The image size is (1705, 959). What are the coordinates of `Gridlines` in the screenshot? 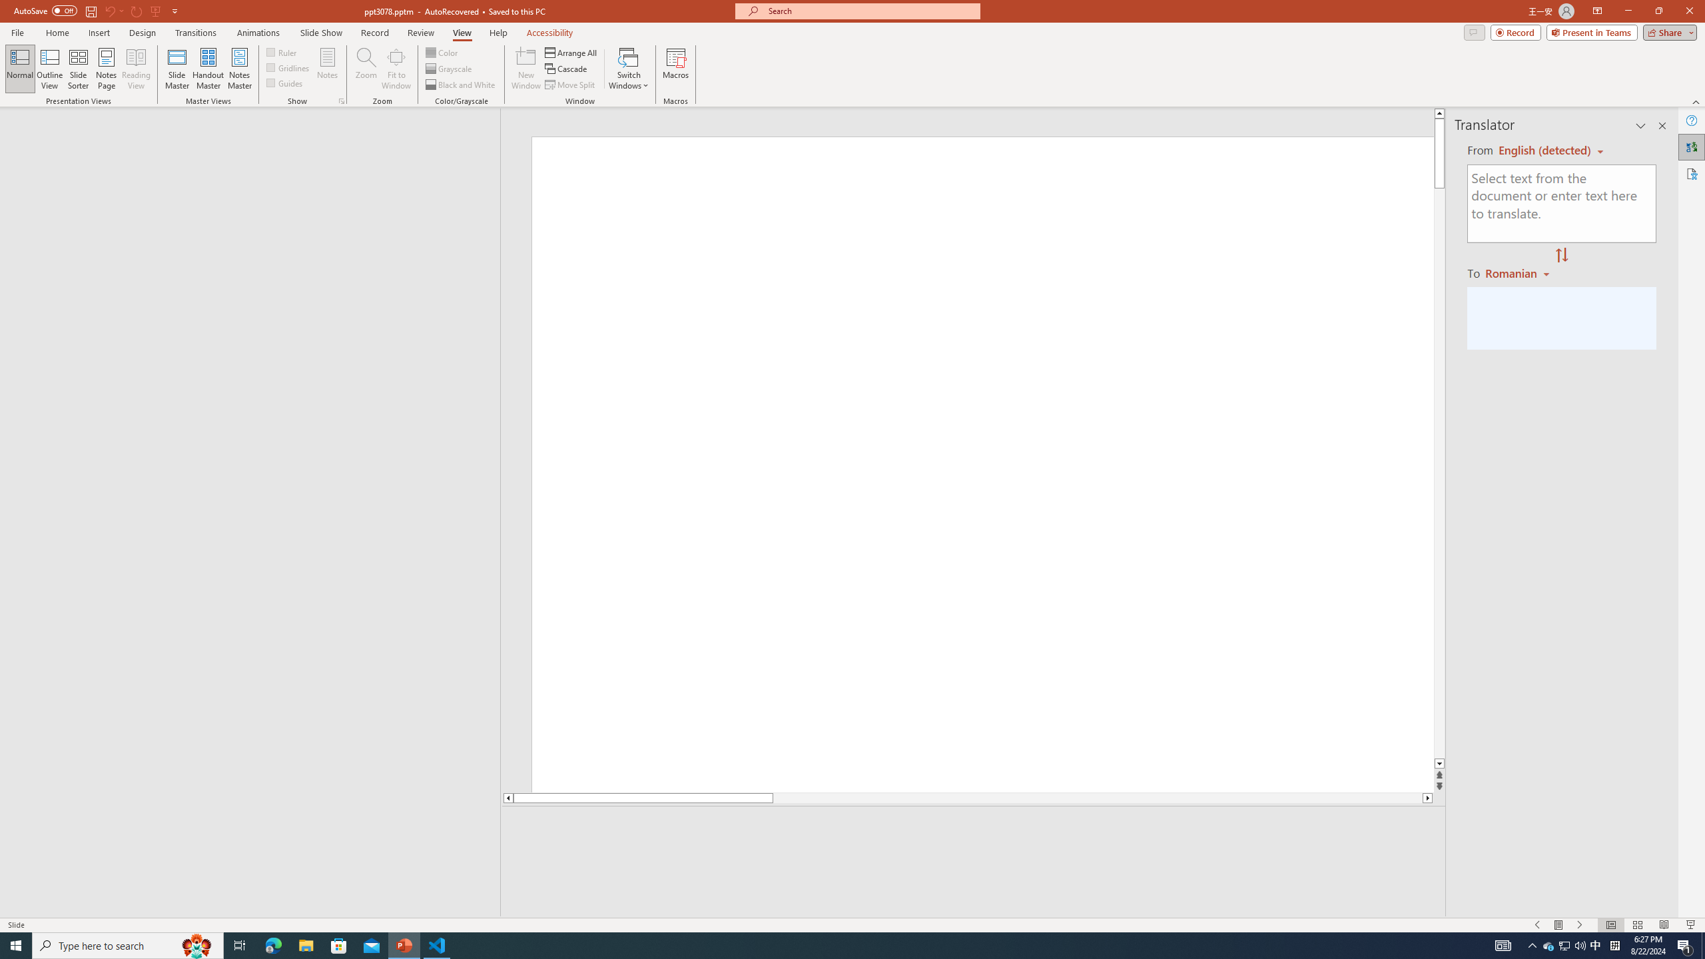 It's located at (289, 67).